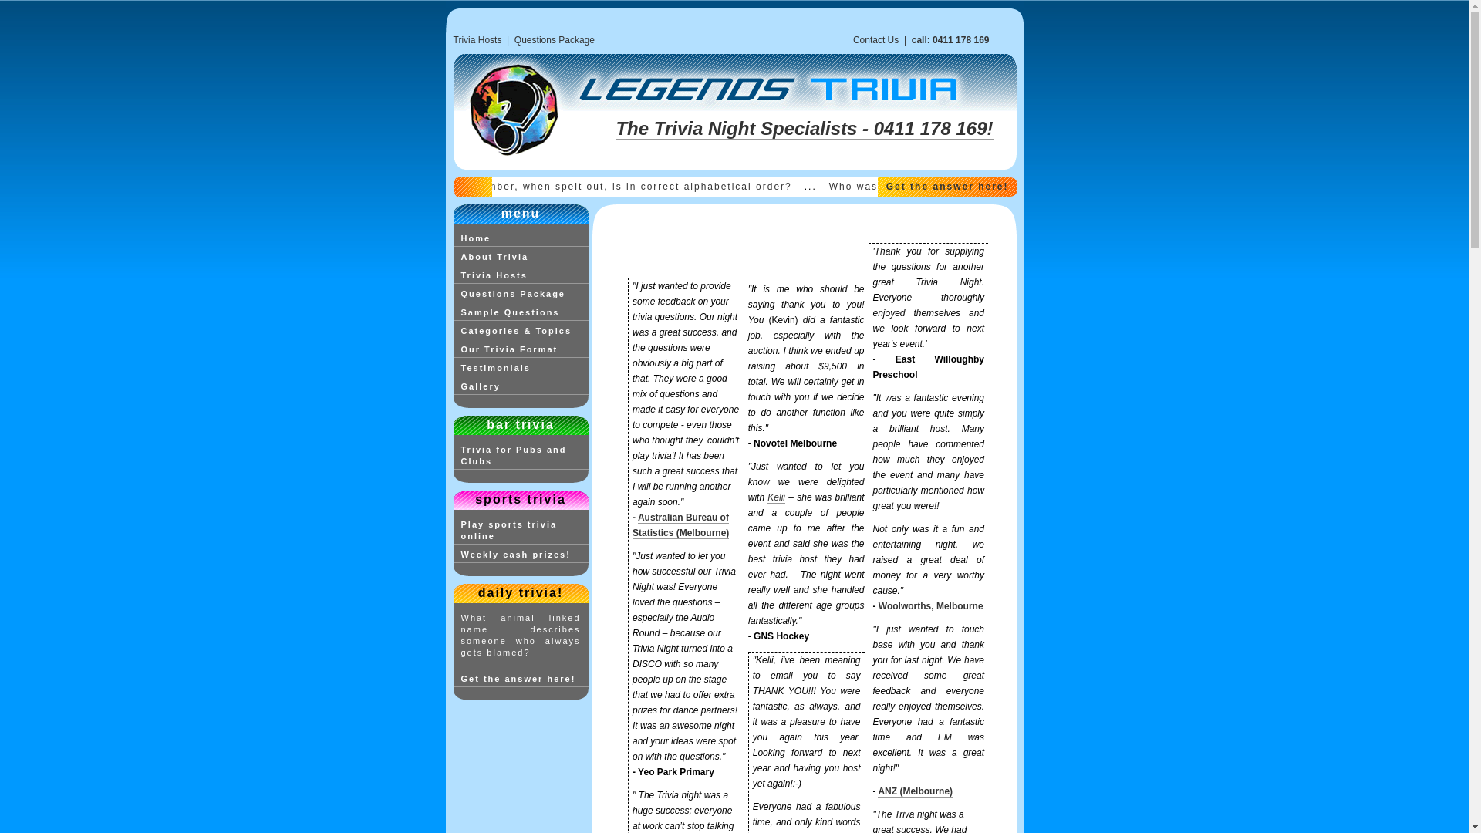 The width and height of the screenshot is (1481, 833). Describe the element at coordinates (754, 129) in the screenshot. I see `The Trivia Night Specialists - 04` at that location.